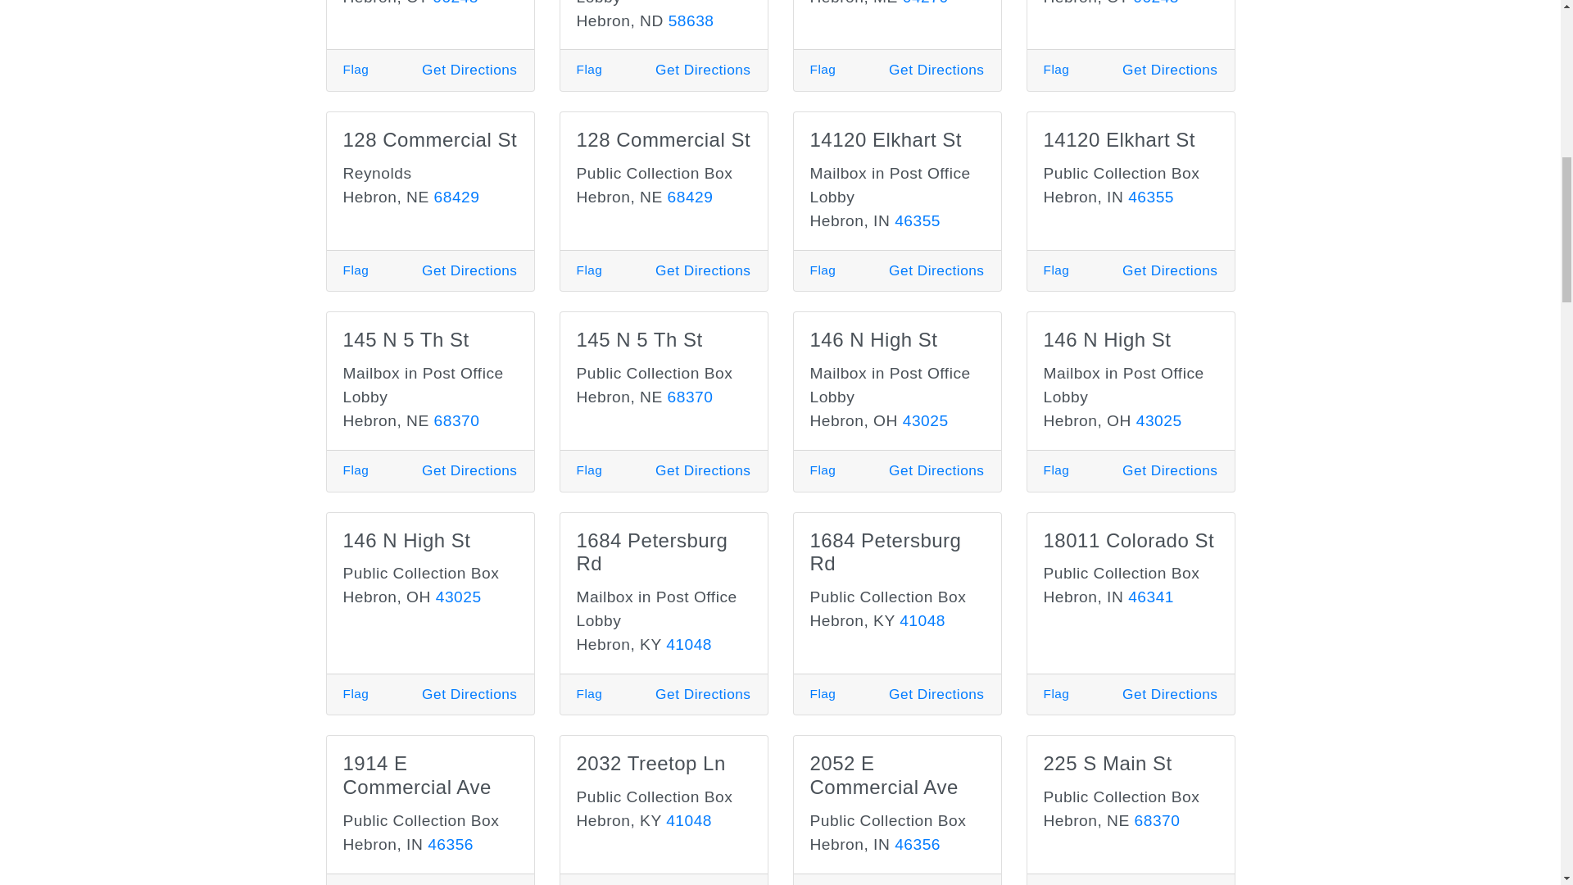 Image resolution: width=1573 pixels, height=885 pixels. What do you see at coordinates (1155, 2) in the screenshot?
I see `06248` at bounding box center [1155, 2].